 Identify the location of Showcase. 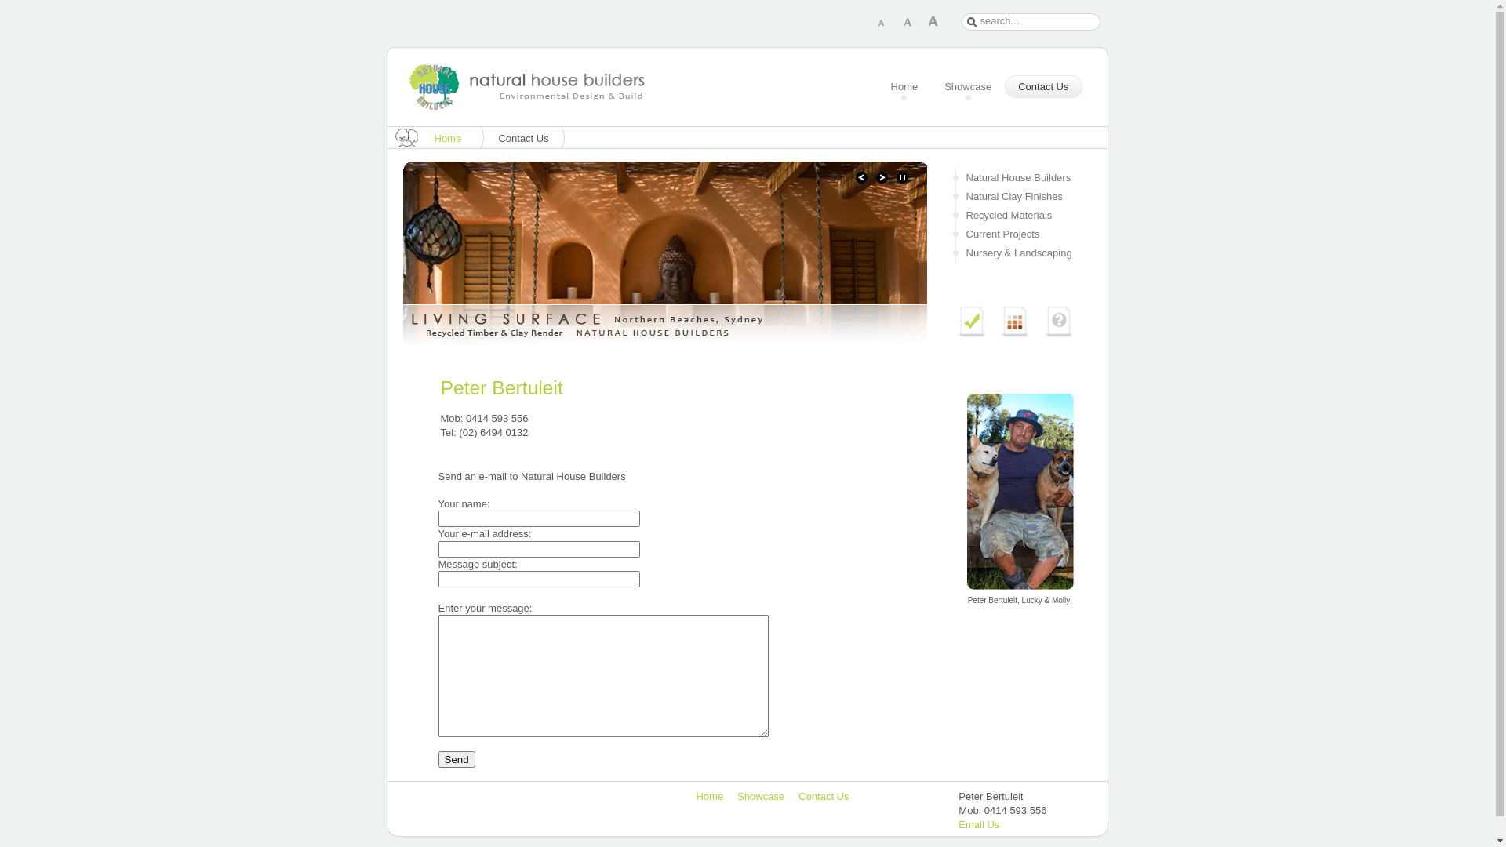
(761, 797).